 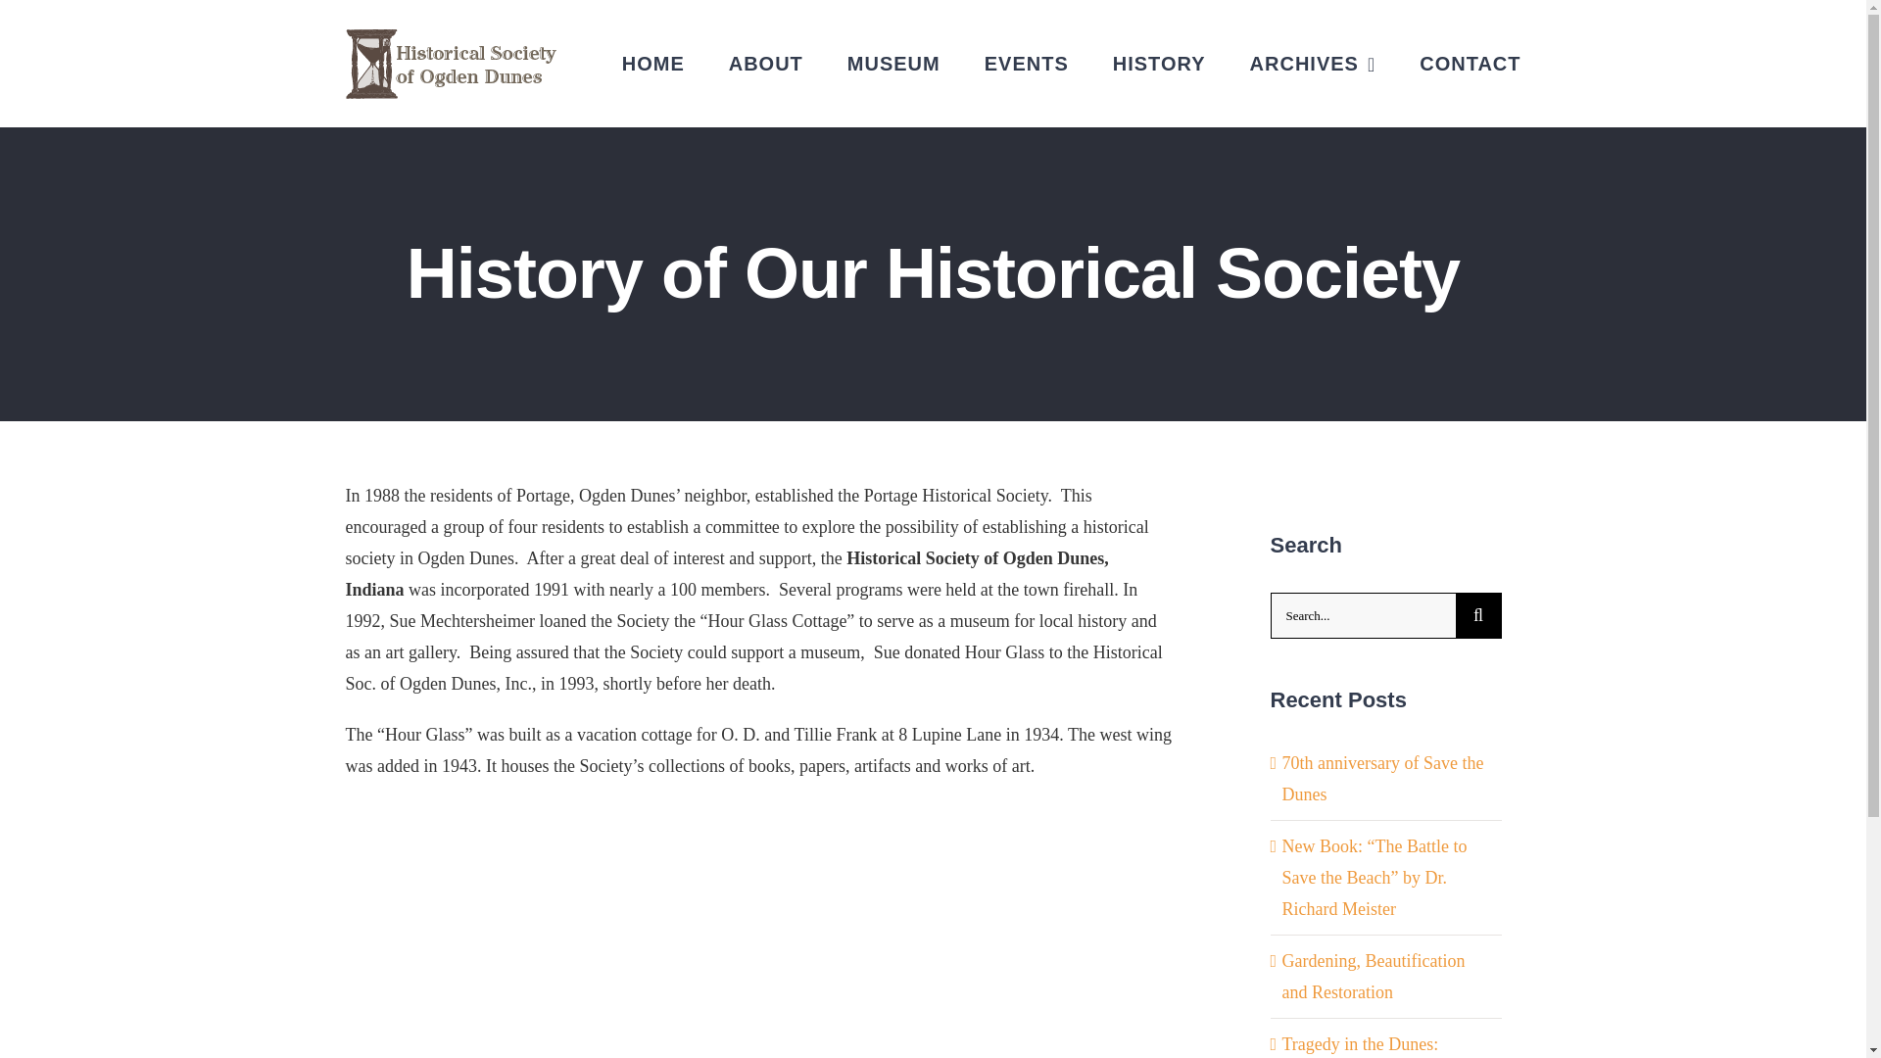 I want to click on Tragedy in the Dunes: Historical Note, so click(x=1360, y=1046).